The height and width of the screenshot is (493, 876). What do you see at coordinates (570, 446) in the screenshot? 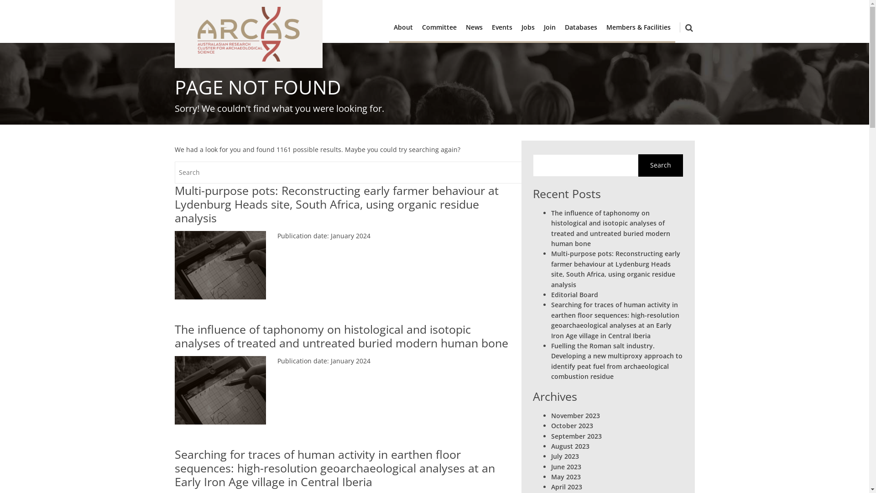
I see `August 2023` at bounding box center [570, 446].